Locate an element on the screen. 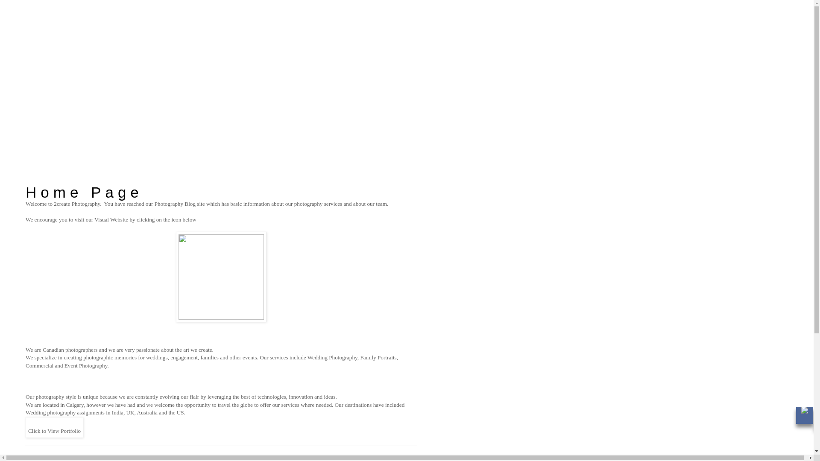  Home is located at coordinates (26, 23).